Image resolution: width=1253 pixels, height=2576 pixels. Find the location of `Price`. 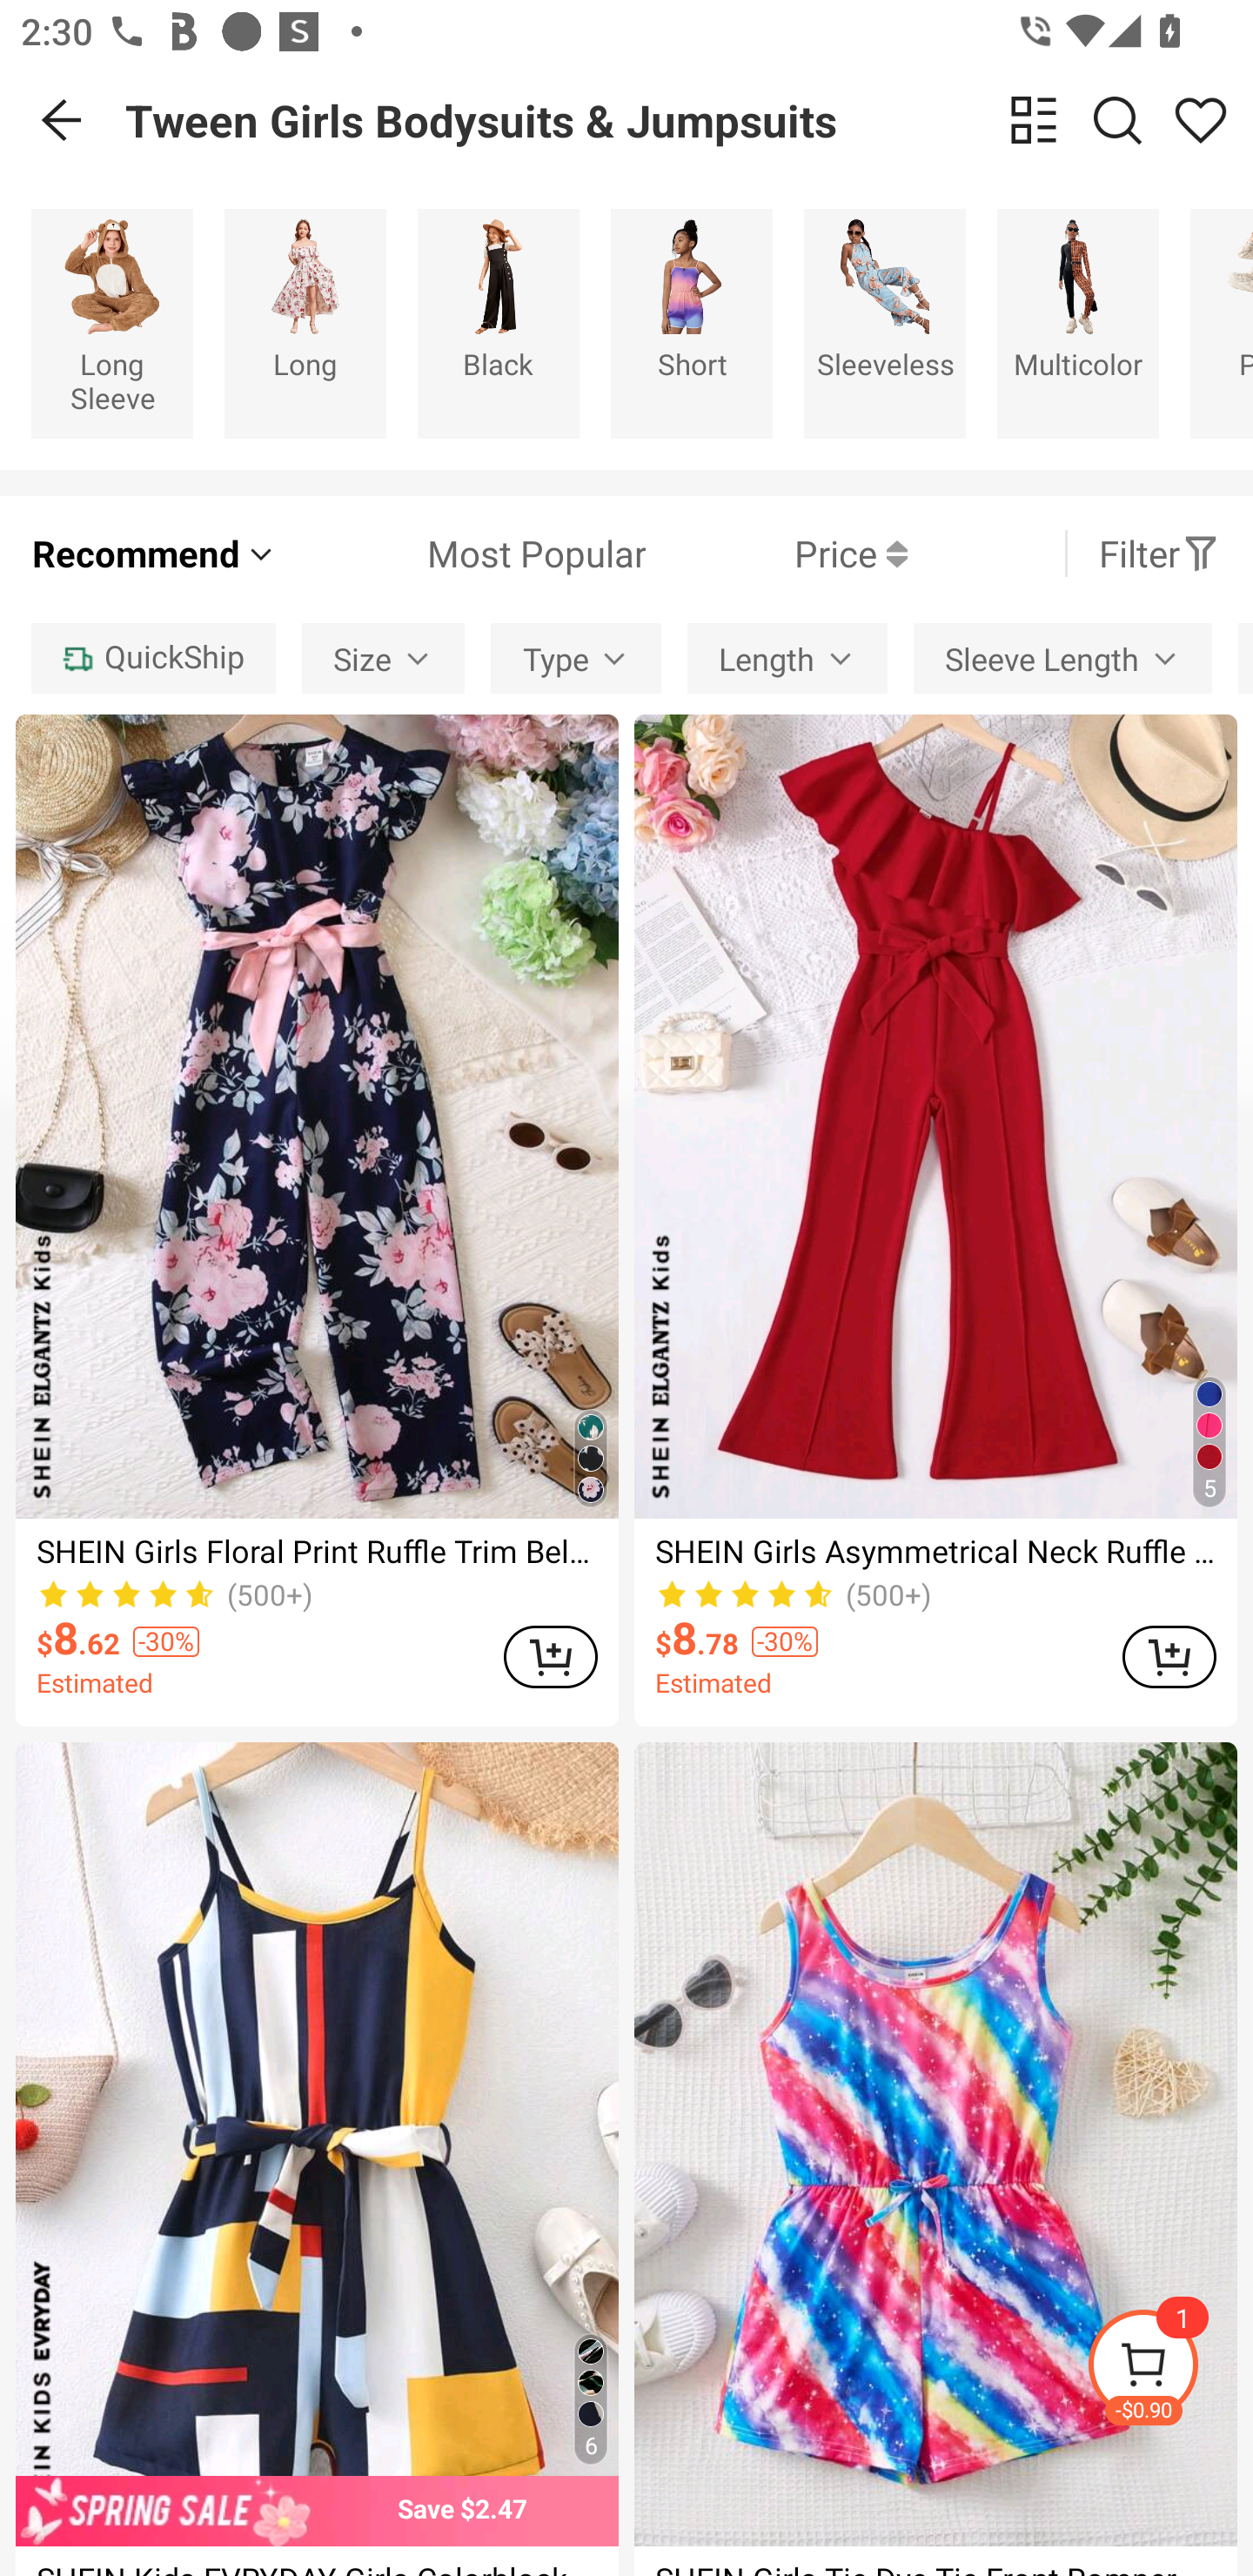

Price is located at coordinates (776, 553).